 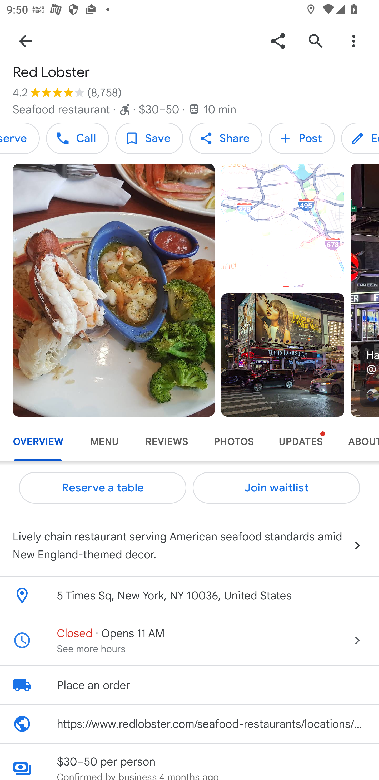 What do you see at coordinates (167, 442) in the screenshot?
I see `REVIEWS Reviews` at bounding box center [167, 442].